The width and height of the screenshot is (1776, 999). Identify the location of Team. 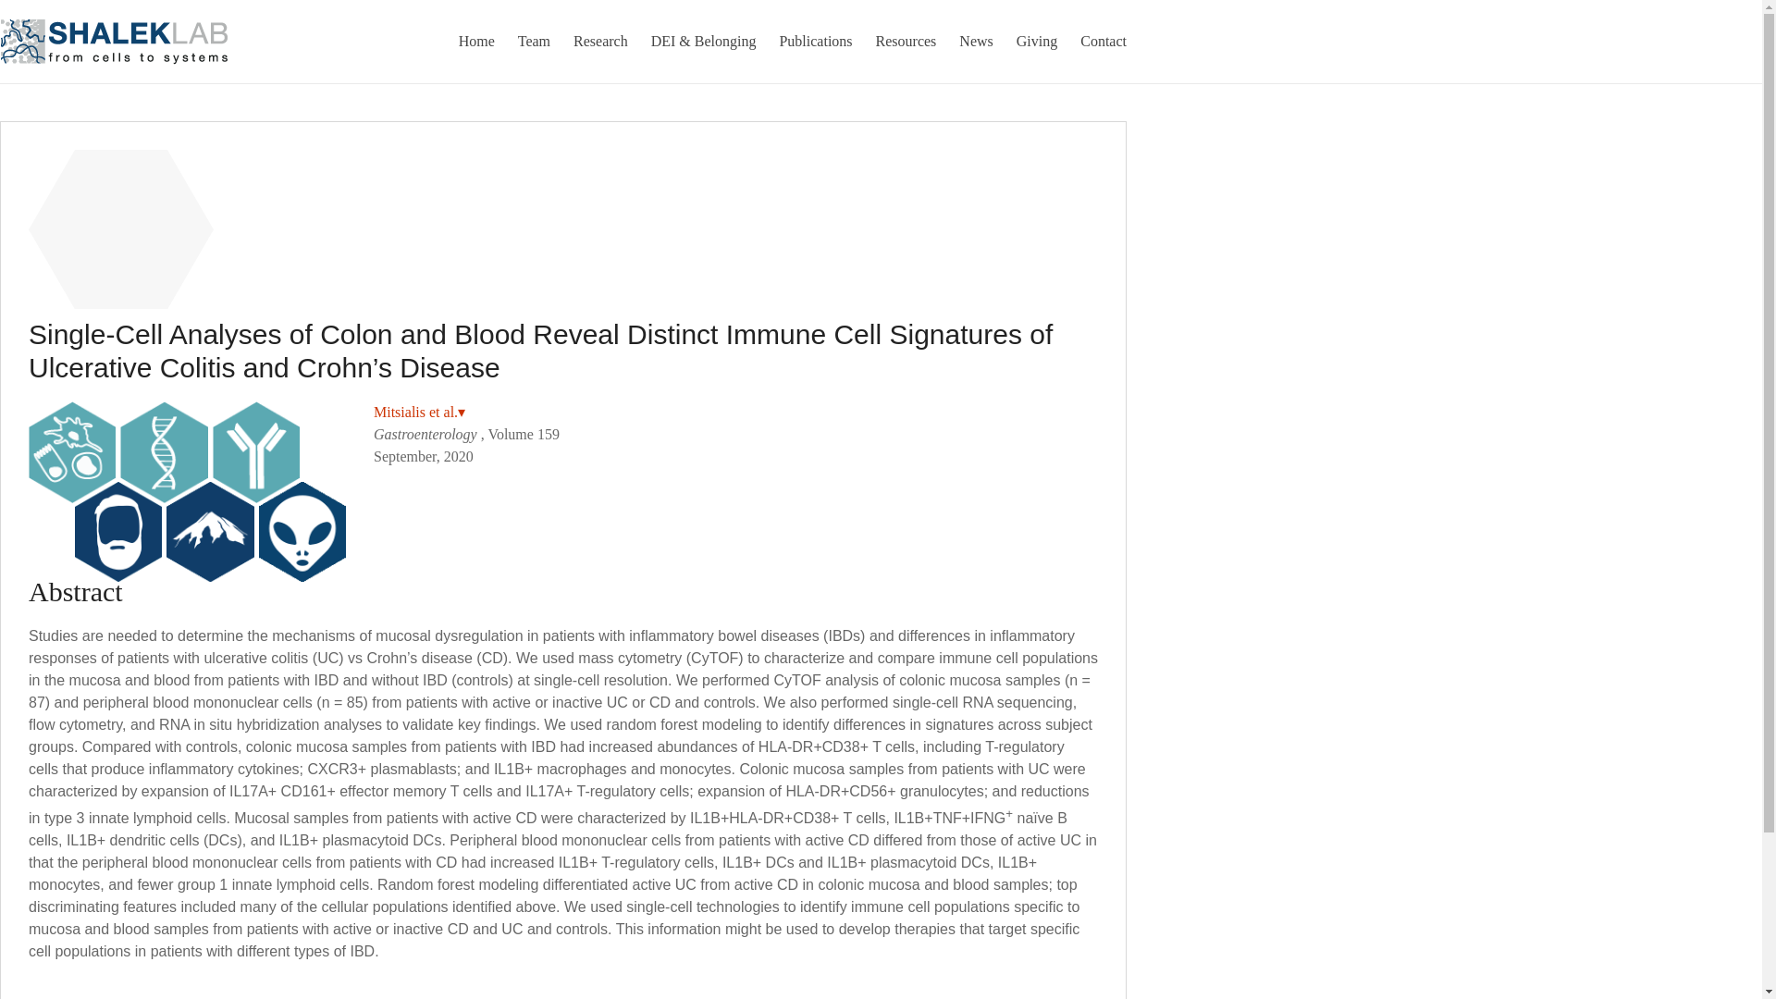
(535, 41).